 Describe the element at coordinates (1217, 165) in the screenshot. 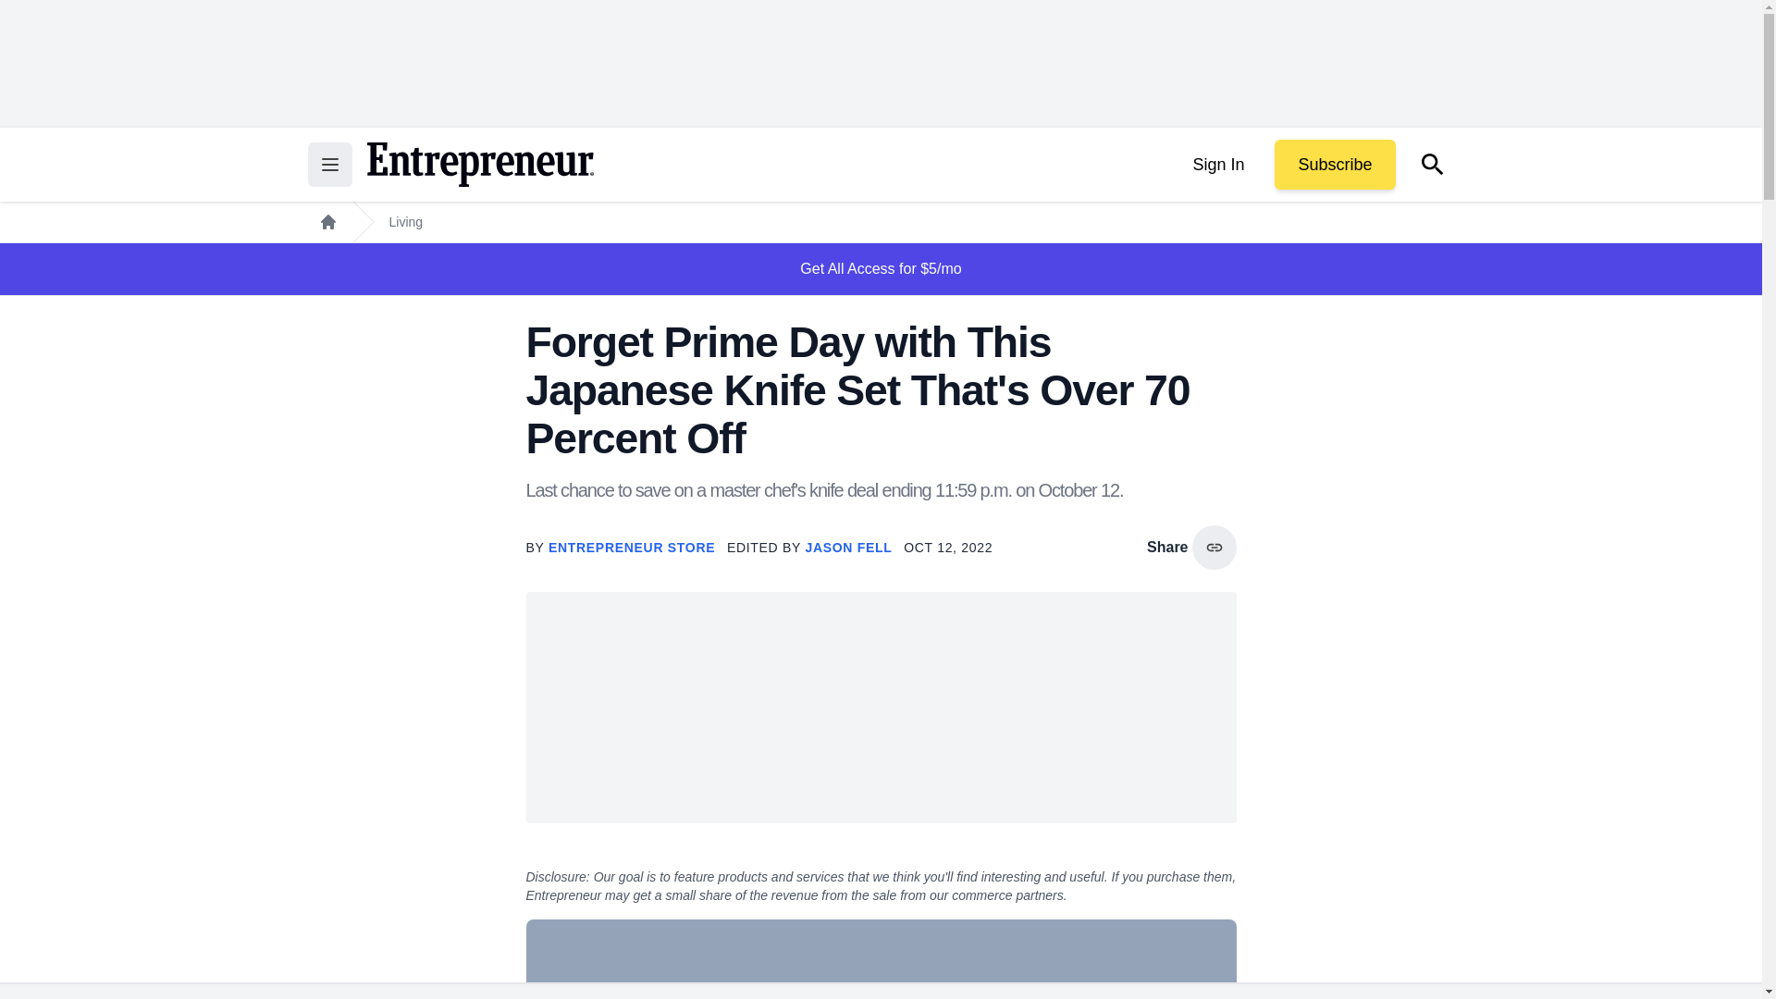

I see `Sign In` at that location.